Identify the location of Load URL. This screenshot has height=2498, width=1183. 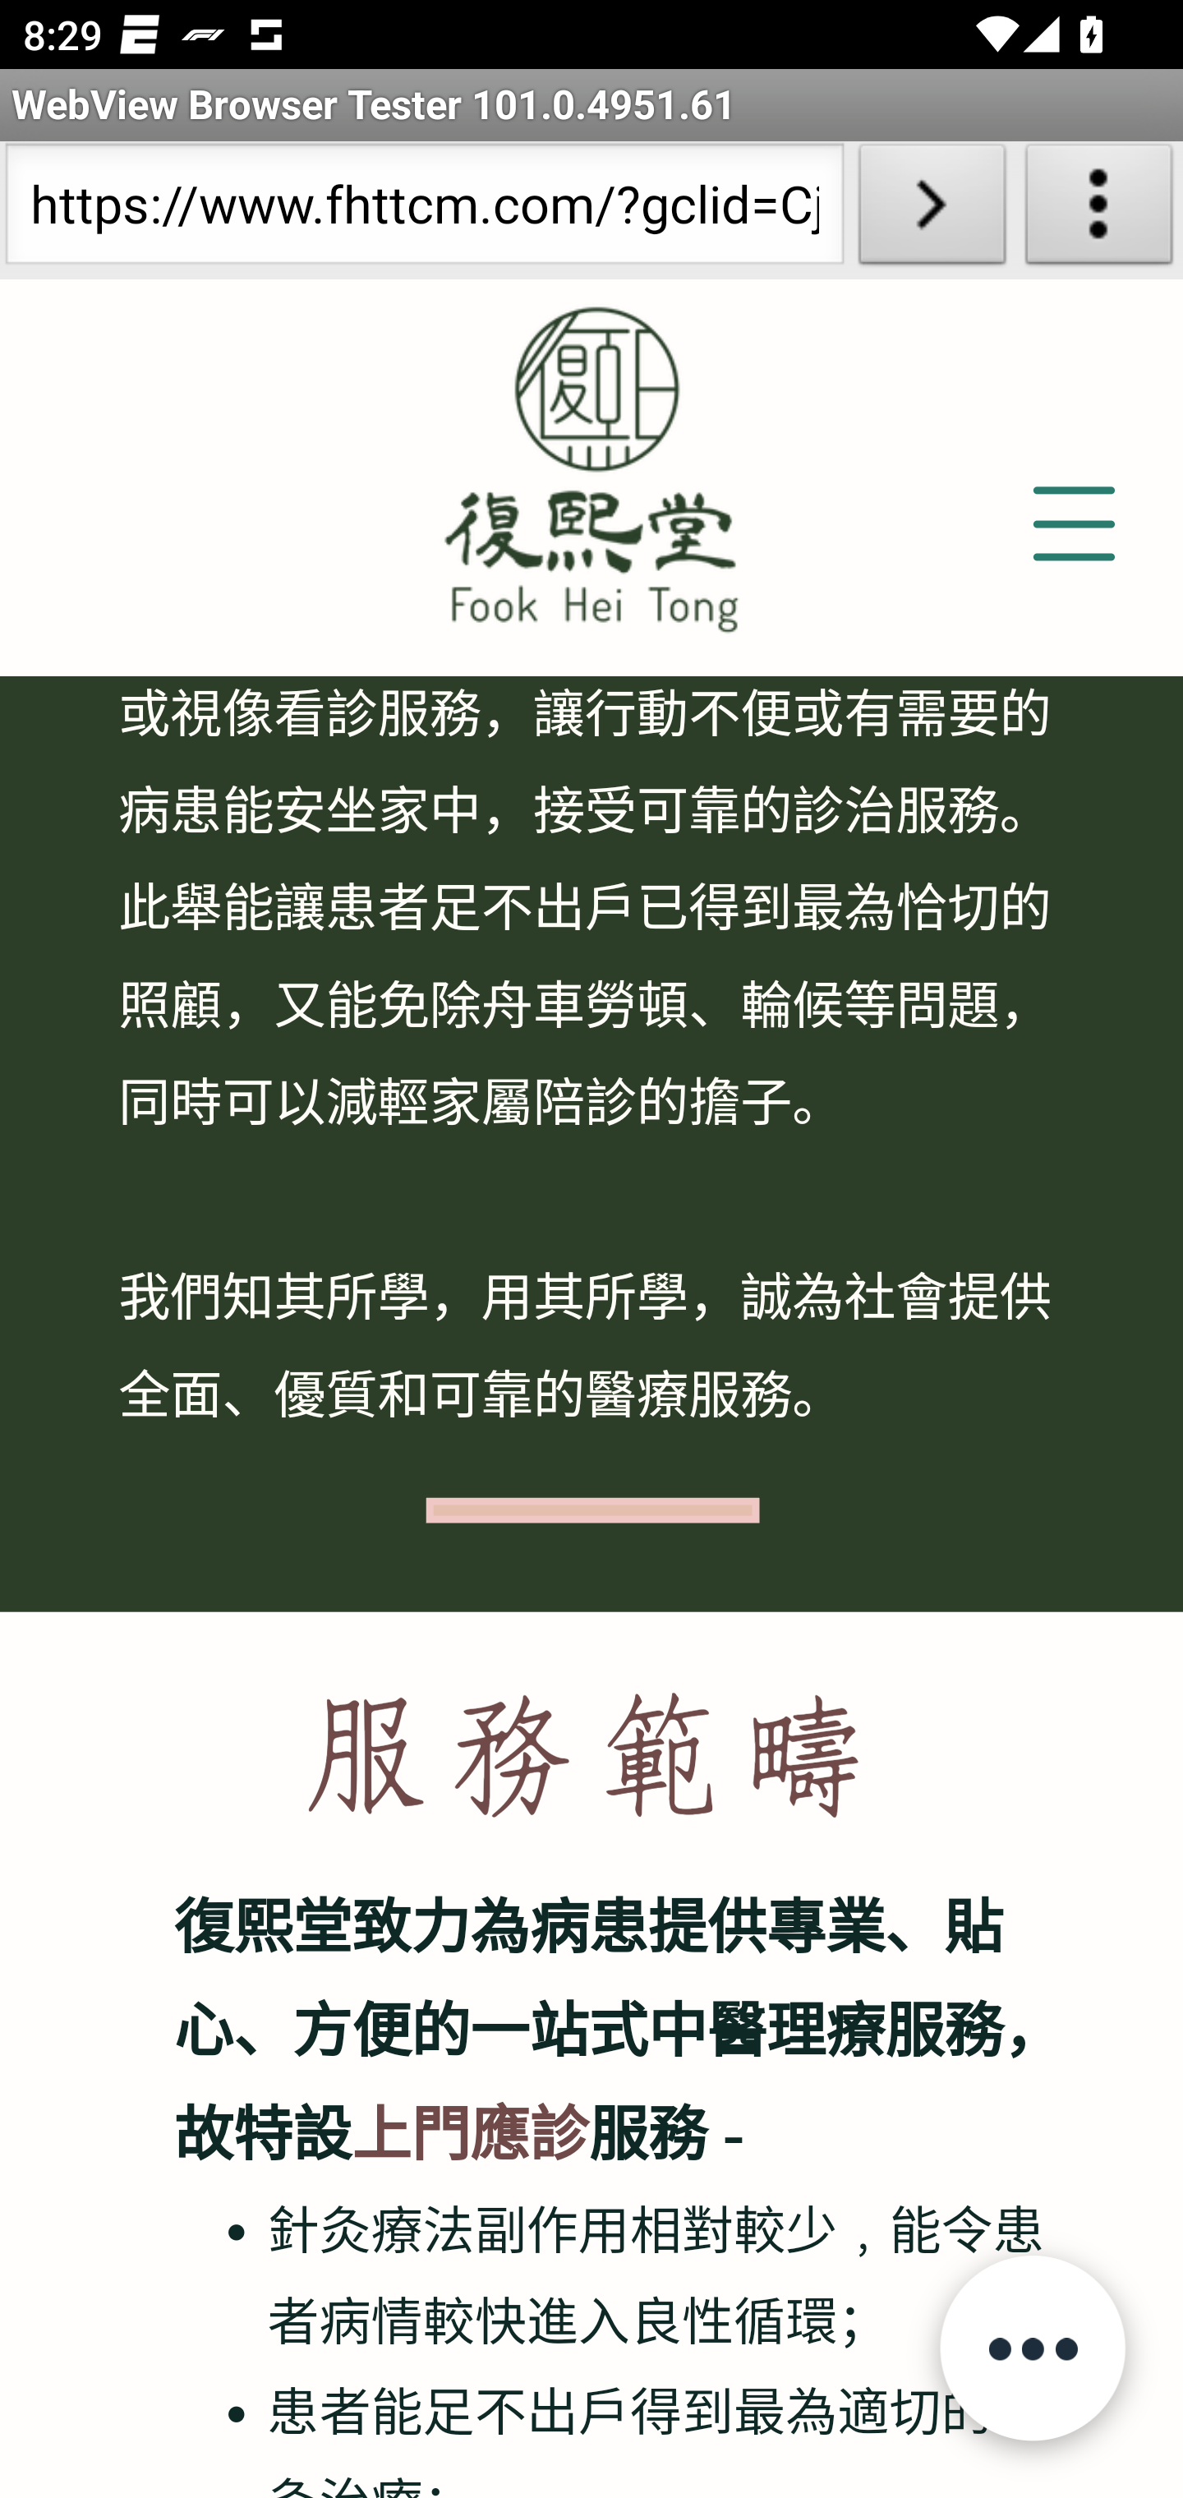
(932, 210).